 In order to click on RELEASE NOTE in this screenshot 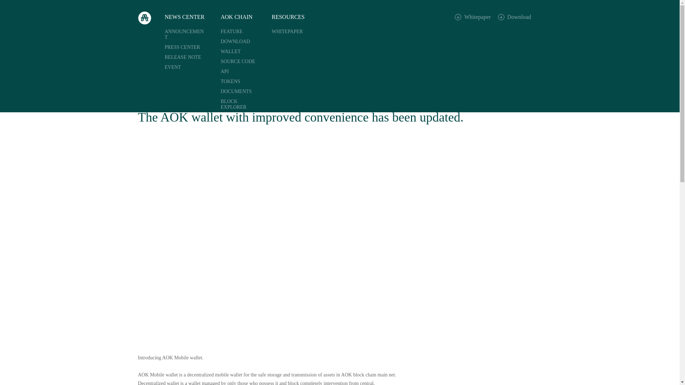, I will do `click(185, 57)`.